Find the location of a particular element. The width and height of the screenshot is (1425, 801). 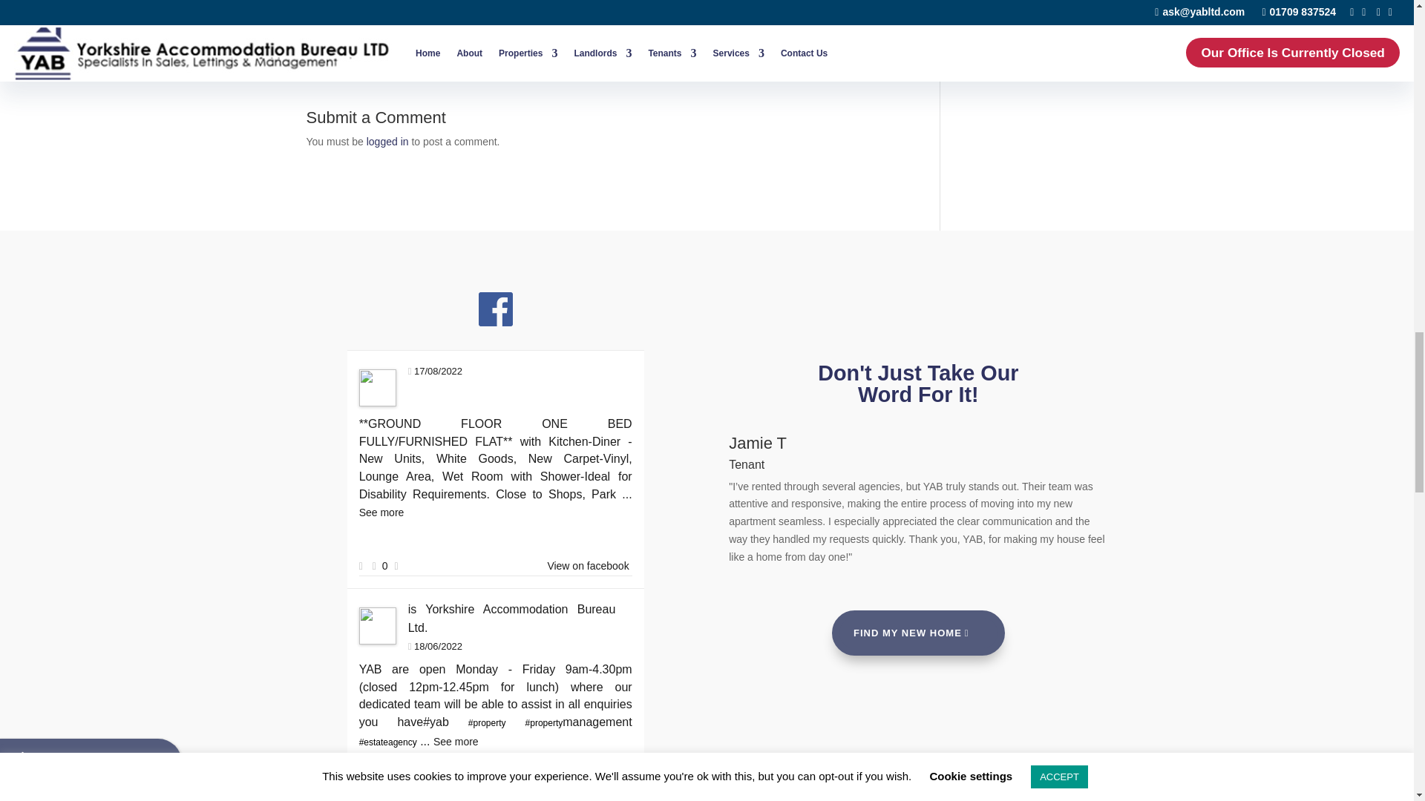

facebook is located at coordinates (496, 309).